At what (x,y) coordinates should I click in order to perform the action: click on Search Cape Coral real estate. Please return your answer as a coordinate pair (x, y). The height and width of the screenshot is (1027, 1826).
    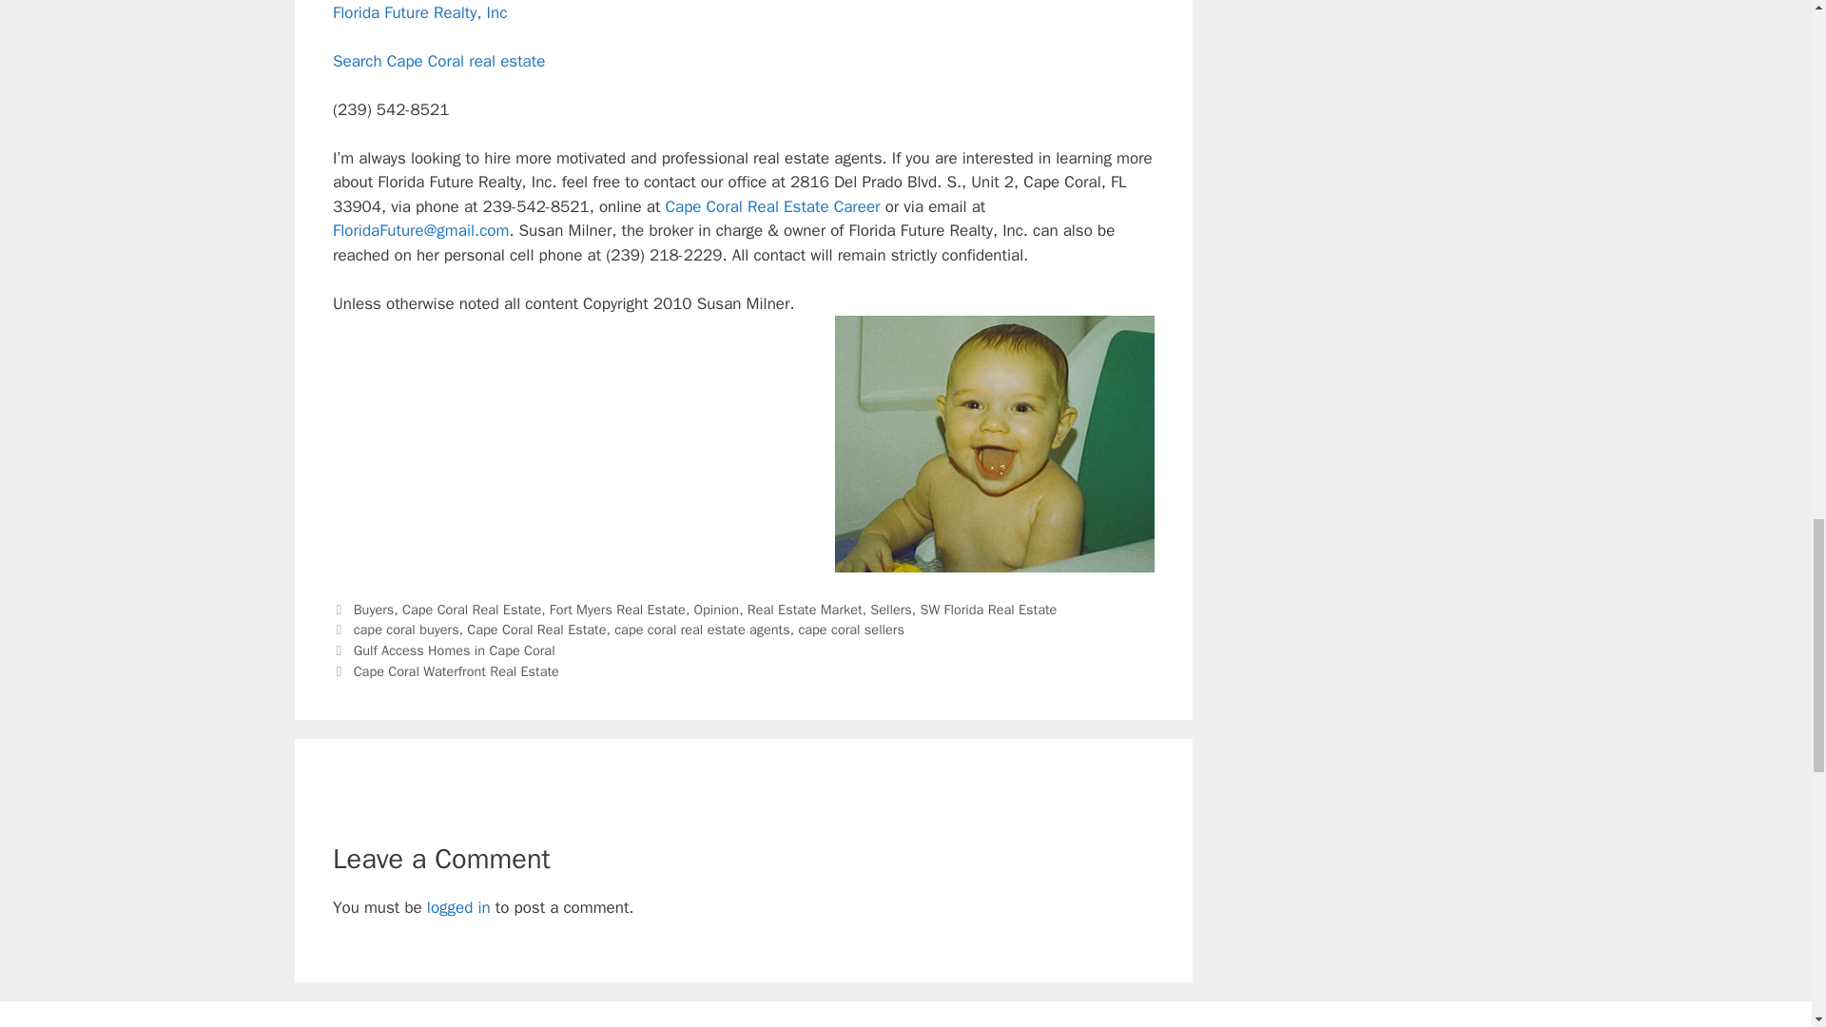
    Looking at the image, I should click on (437, 61).